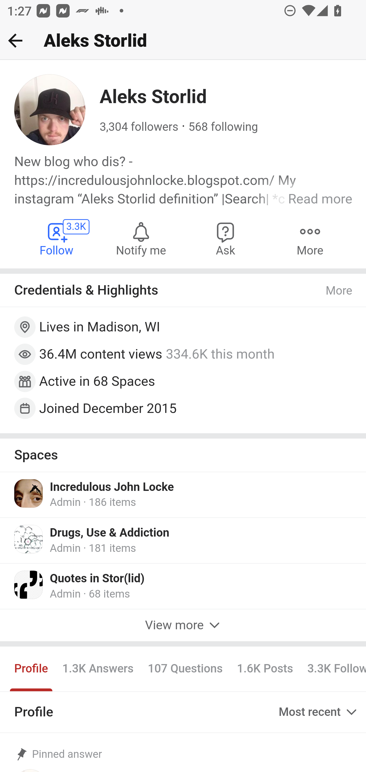 The height and width of the screenshot is (772, 366). Describe the element at coordinates (98, 669) in the screenshot. I see `1.3K Answers` at that location.